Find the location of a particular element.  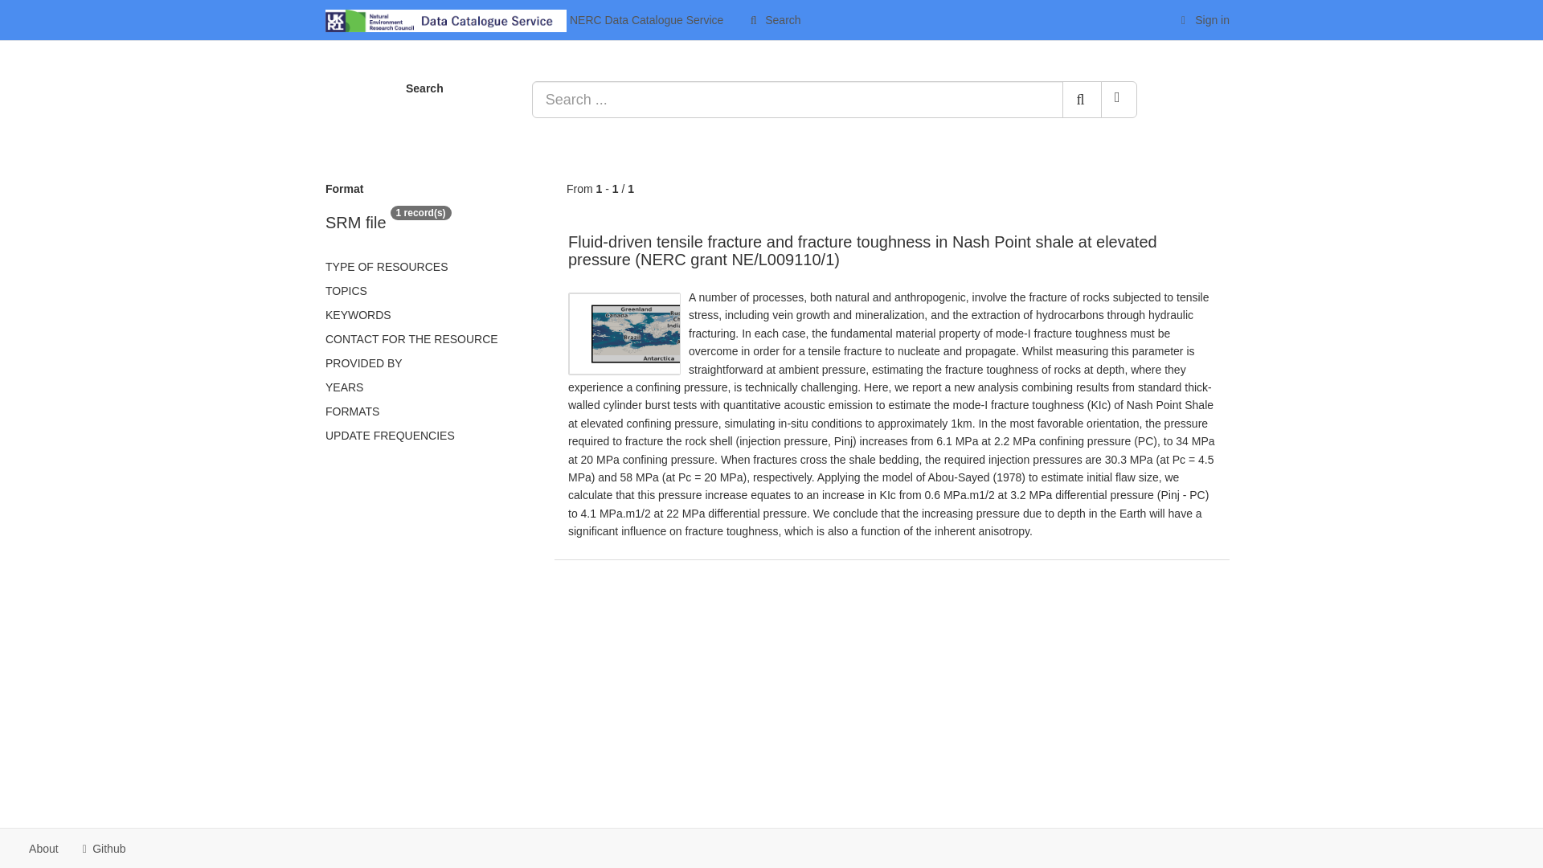

Sign in is located at coordinates (1203, 19).